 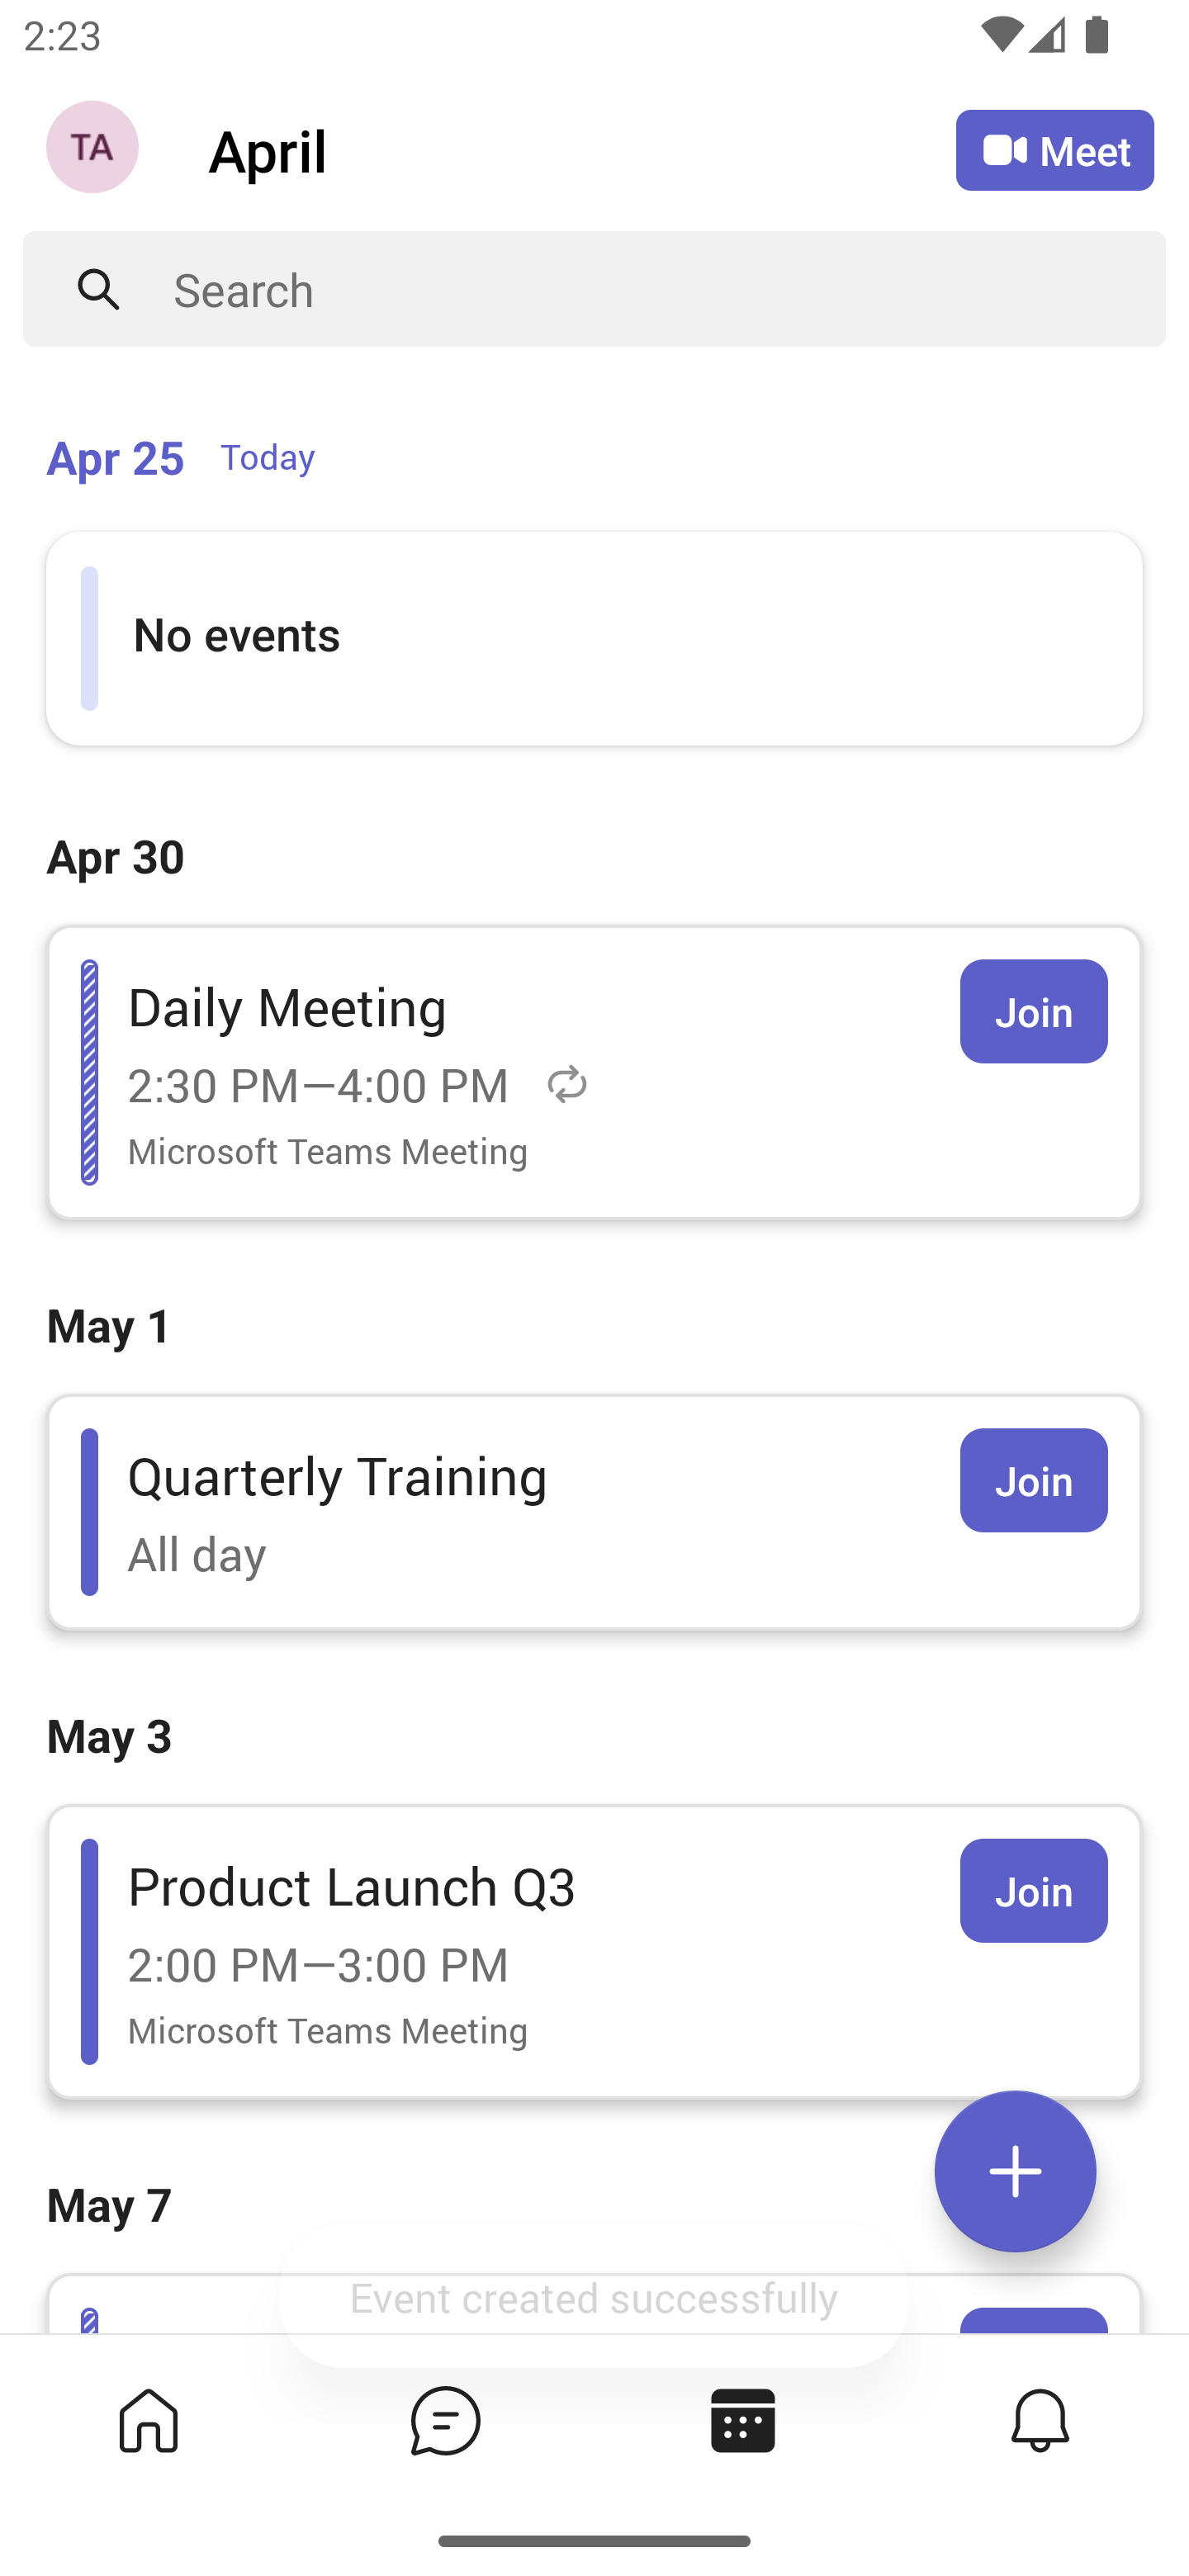 I want to click on Home tab,1 of 4, not selected, so click(x=149, y=2419).